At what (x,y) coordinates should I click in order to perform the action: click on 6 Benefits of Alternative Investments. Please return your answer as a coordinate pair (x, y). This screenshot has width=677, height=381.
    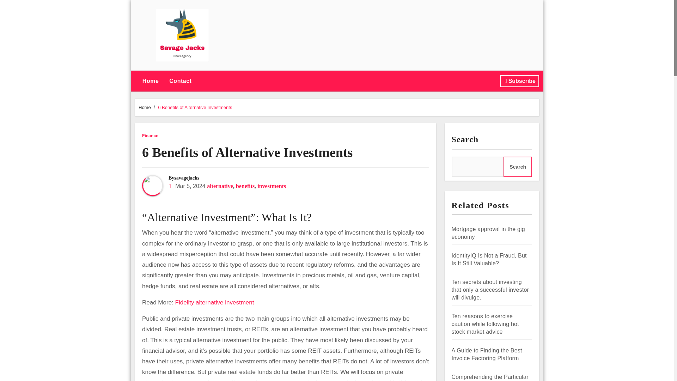
    Looking at the image, I should click on (195, 107).